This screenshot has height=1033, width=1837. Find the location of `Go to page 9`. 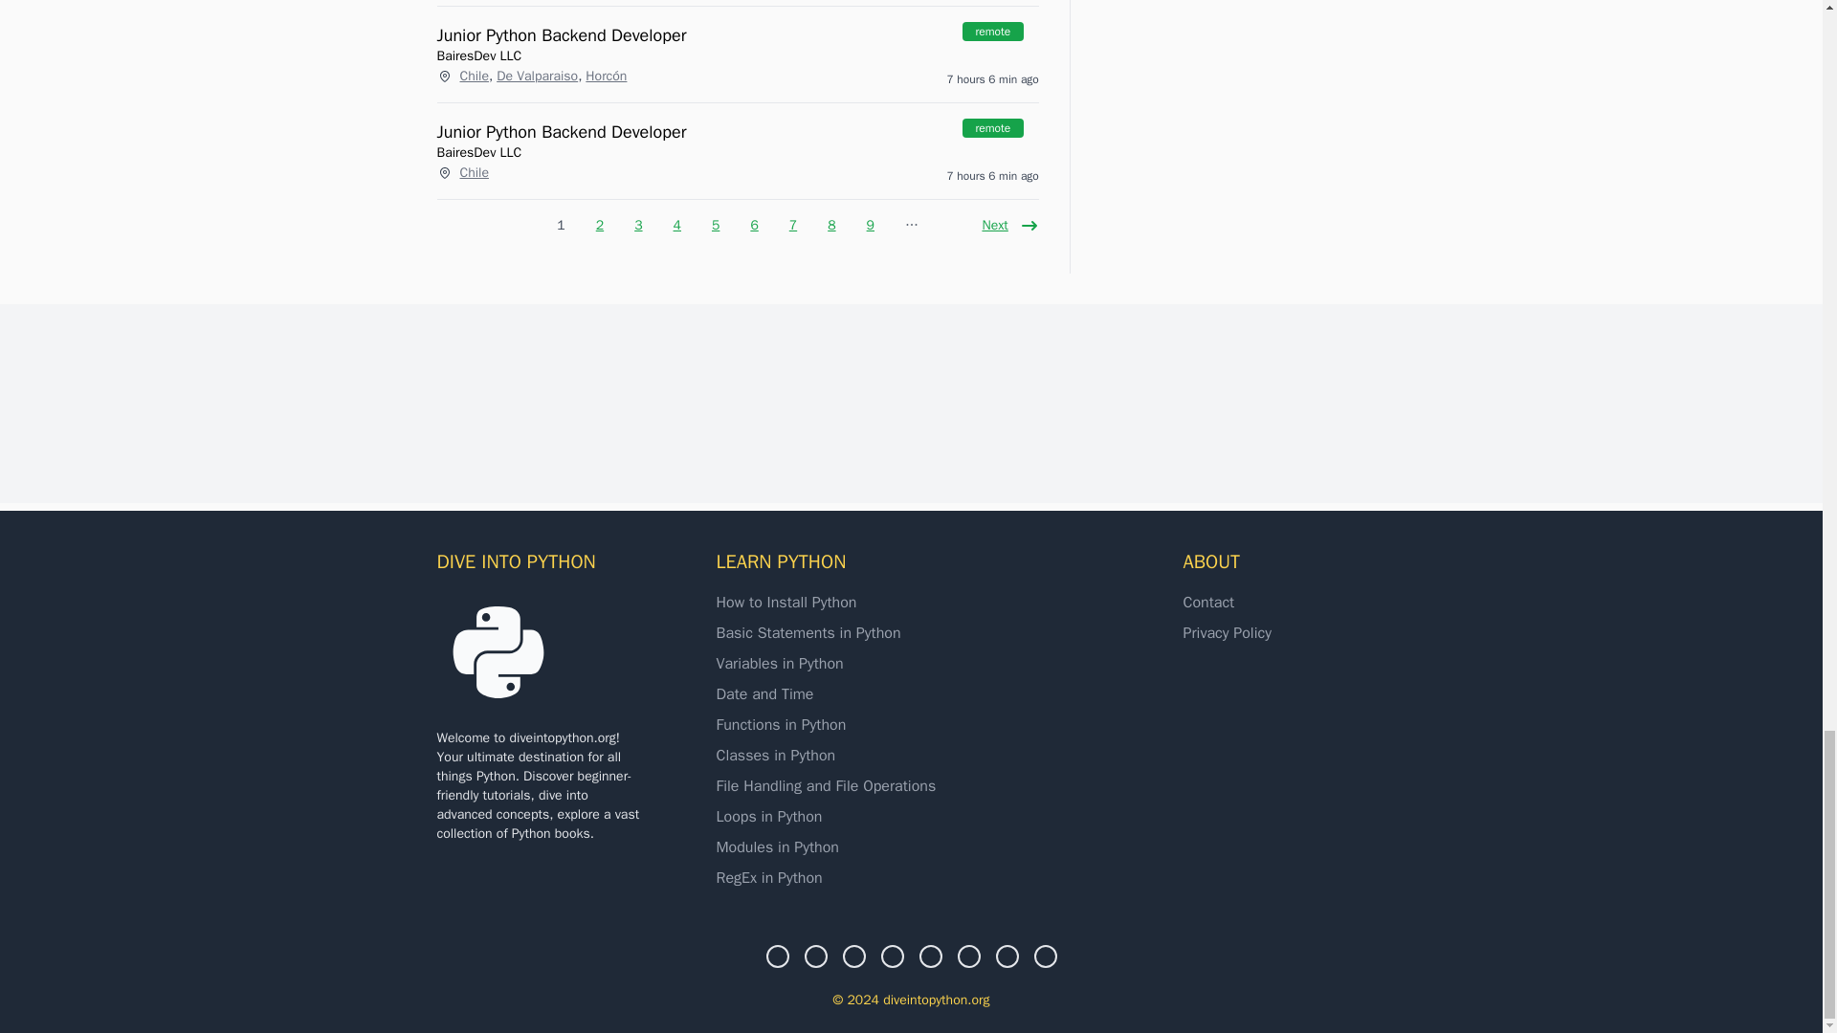

Go to page 9 is located at coordinates (871, 218).